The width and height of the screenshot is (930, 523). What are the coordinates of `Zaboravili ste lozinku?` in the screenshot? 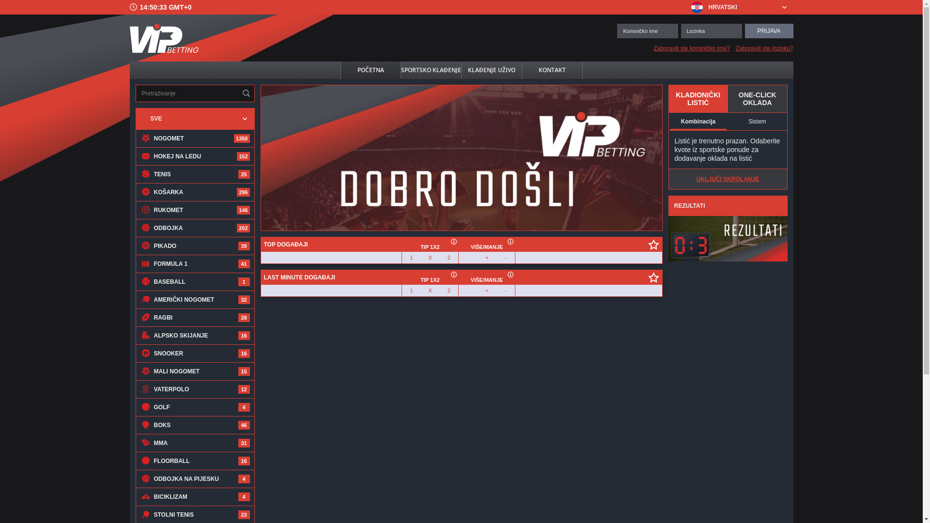 It's located at (764, 48).